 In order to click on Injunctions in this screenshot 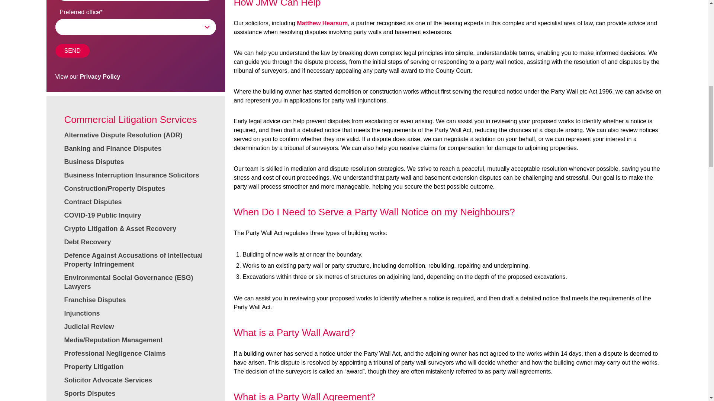, I will do `click(82, 313)`.